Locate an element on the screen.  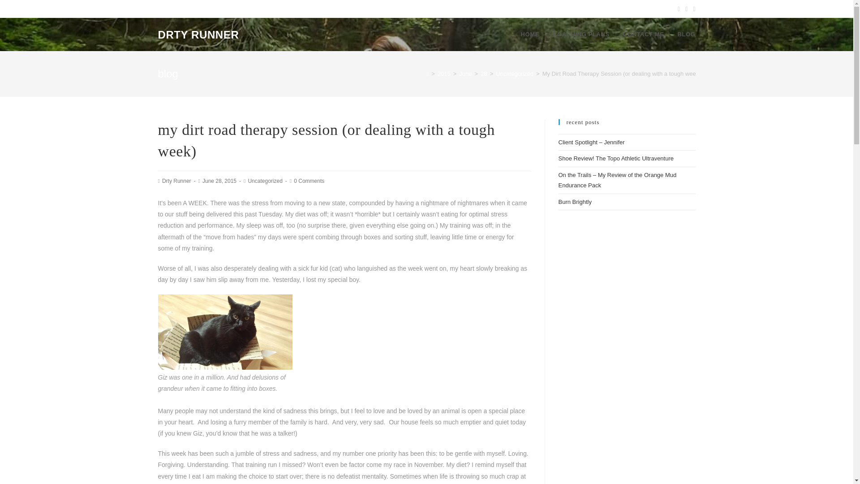
Facebook is located at coordinates (686, 9).